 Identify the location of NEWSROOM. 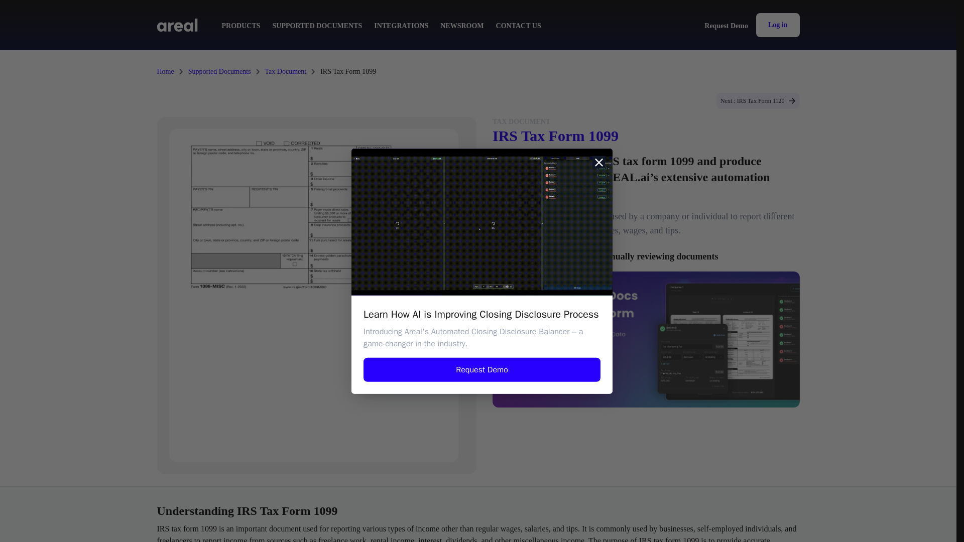
(462, 26).